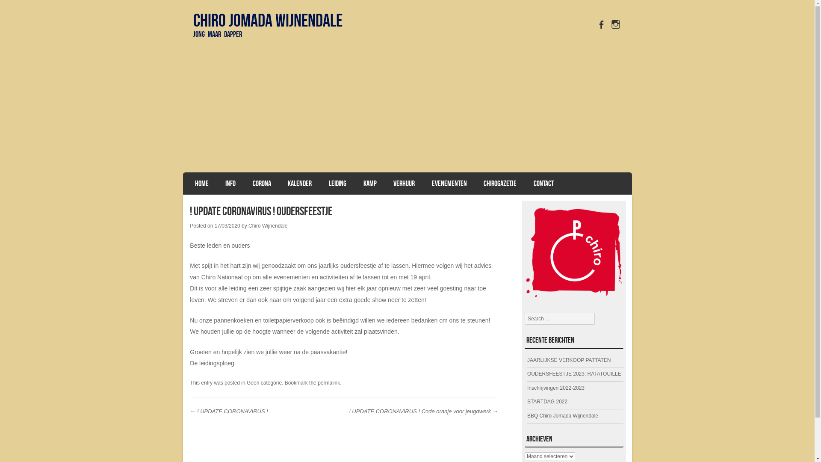 The height and width of the screenshot is (462, 821). I want to click on KAMP, so click(370, 183).